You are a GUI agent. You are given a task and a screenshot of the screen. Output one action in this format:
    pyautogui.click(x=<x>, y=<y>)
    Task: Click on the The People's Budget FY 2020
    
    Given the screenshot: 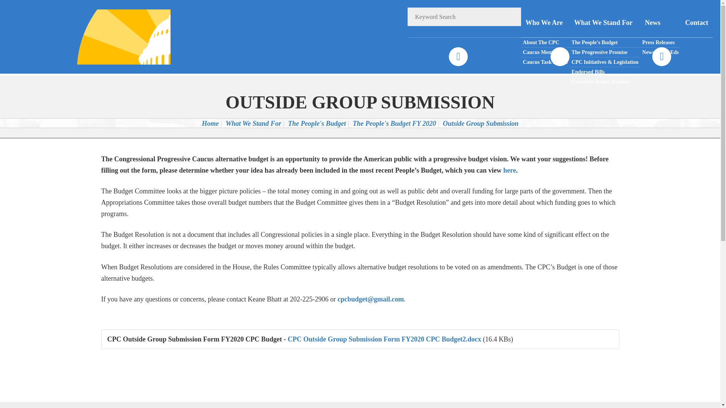 What is the action you would take?
    pyautogui.click(x=394, y=123)
    